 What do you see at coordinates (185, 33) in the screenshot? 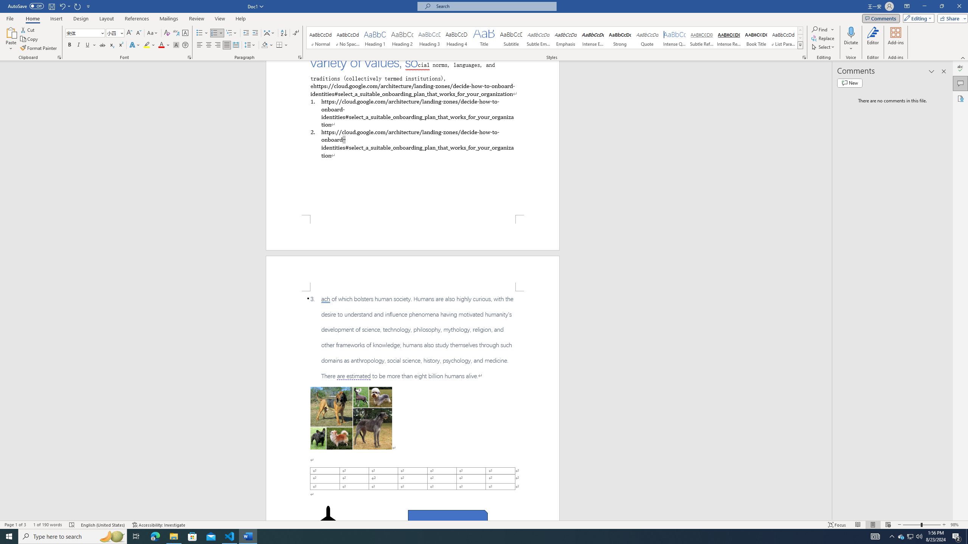
I see `Character Border` at bounding box center [185, 33].